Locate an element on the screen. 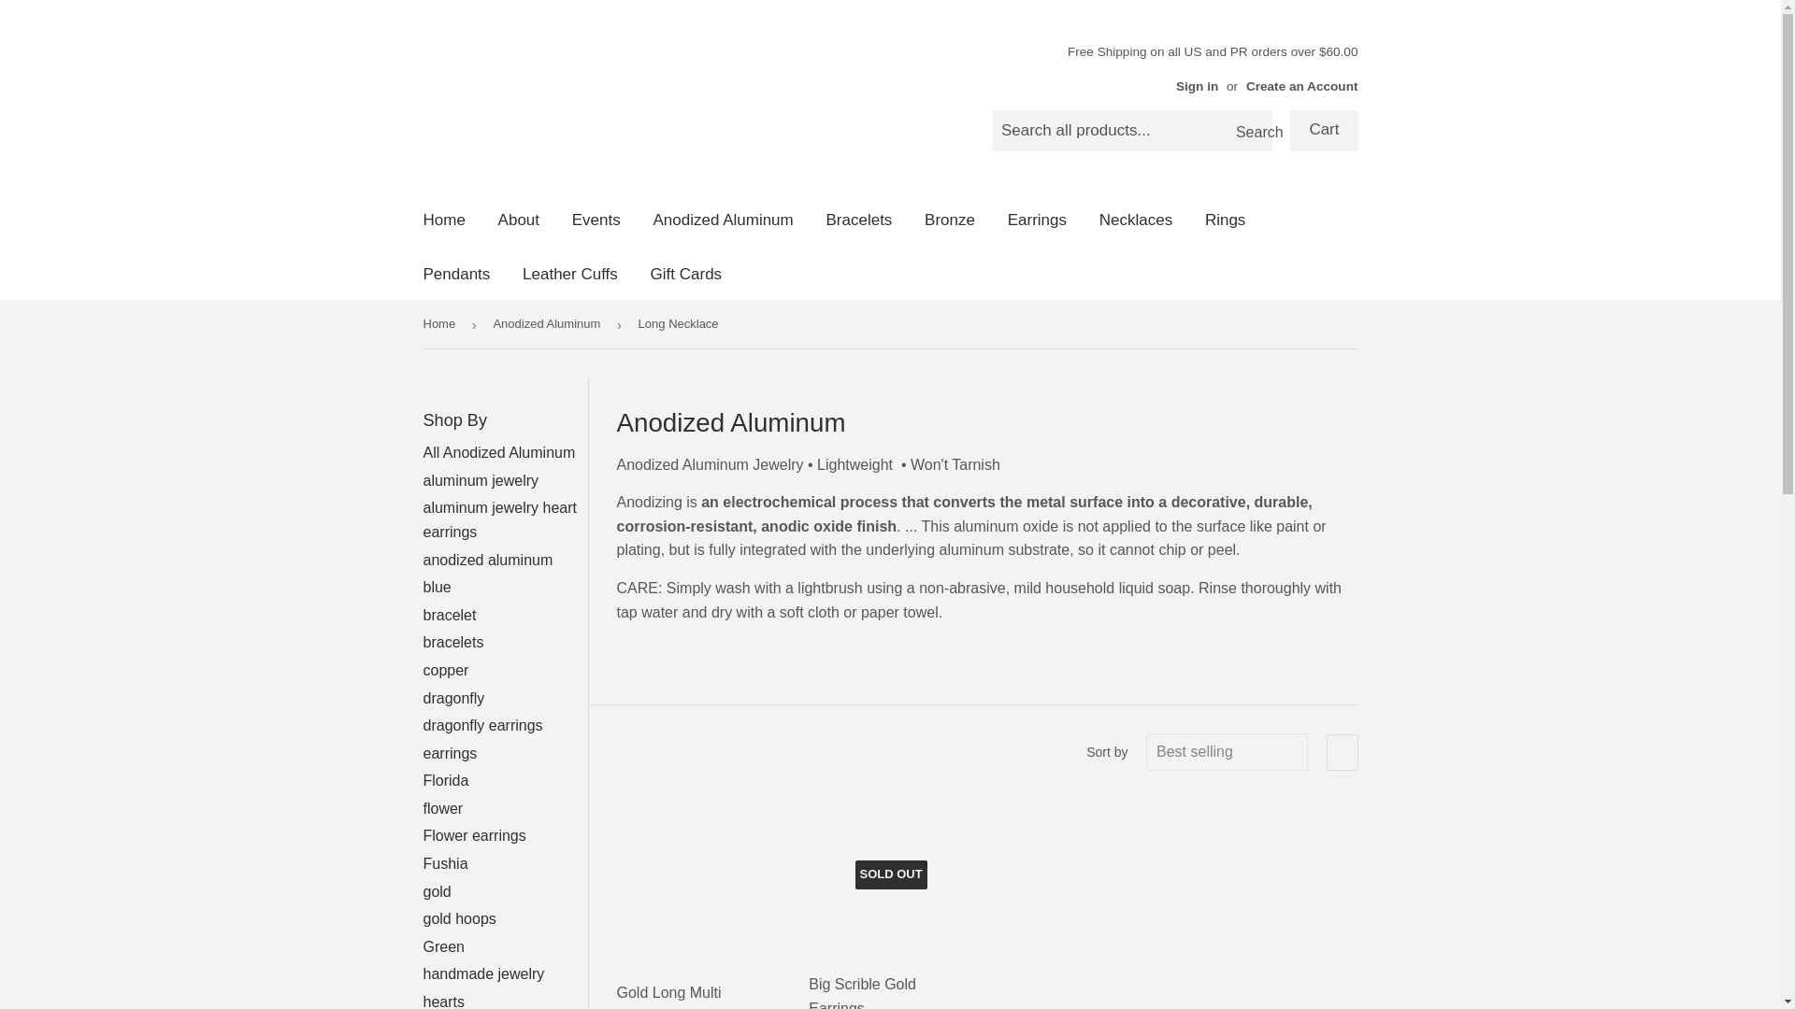  Show products matching tag aluminum jewelry is located at coordinates (481, 480).